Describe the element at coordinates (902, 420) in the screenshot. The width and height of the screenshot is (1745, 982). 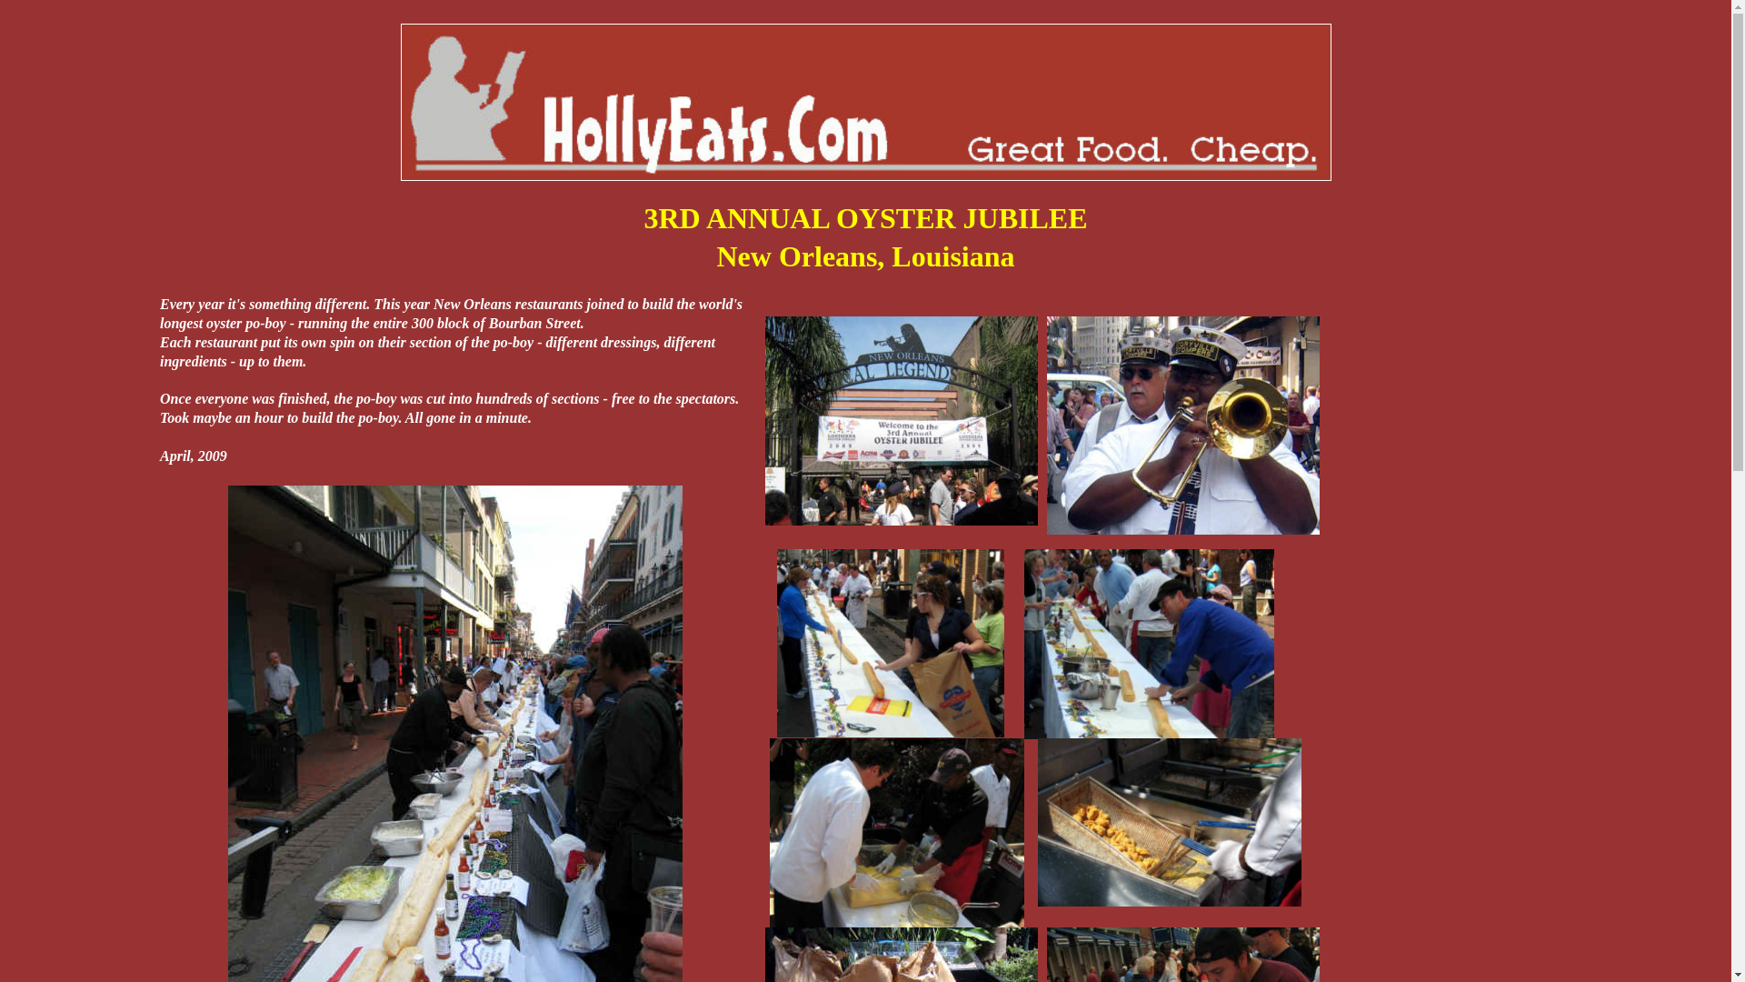
I see `OysterJubilee-Banner` at that location.